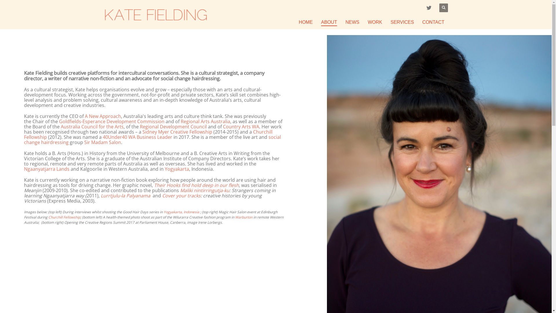 This screenshot has height=313, width=556. I want to click on Twitter, so click(429, 8).